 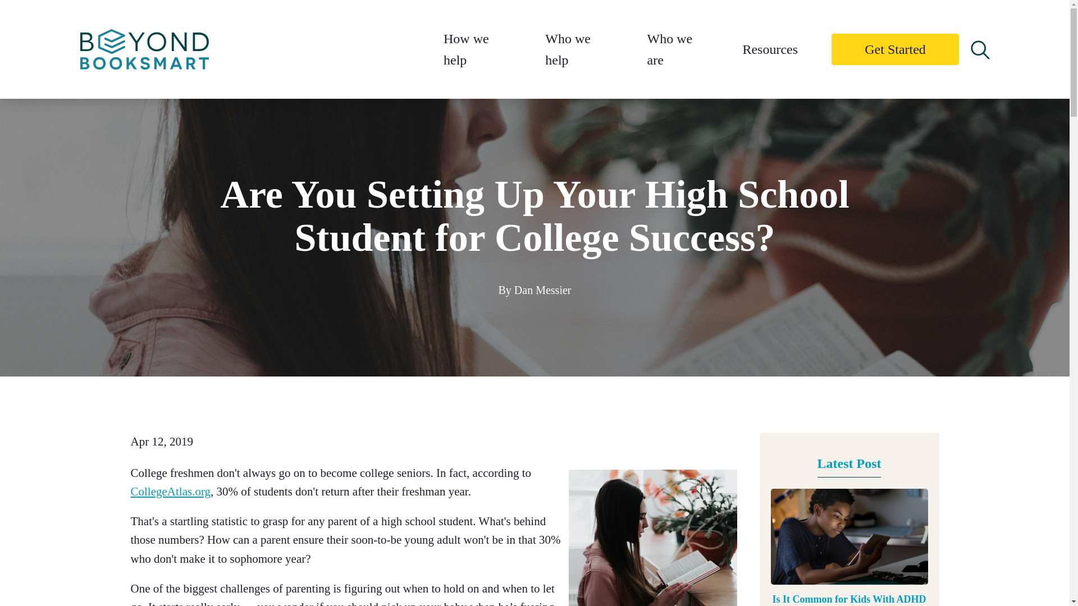 What do you see at coordinates (670, 49) in the screenshot?
I see `Who we are` at bounding box center [670, 49].